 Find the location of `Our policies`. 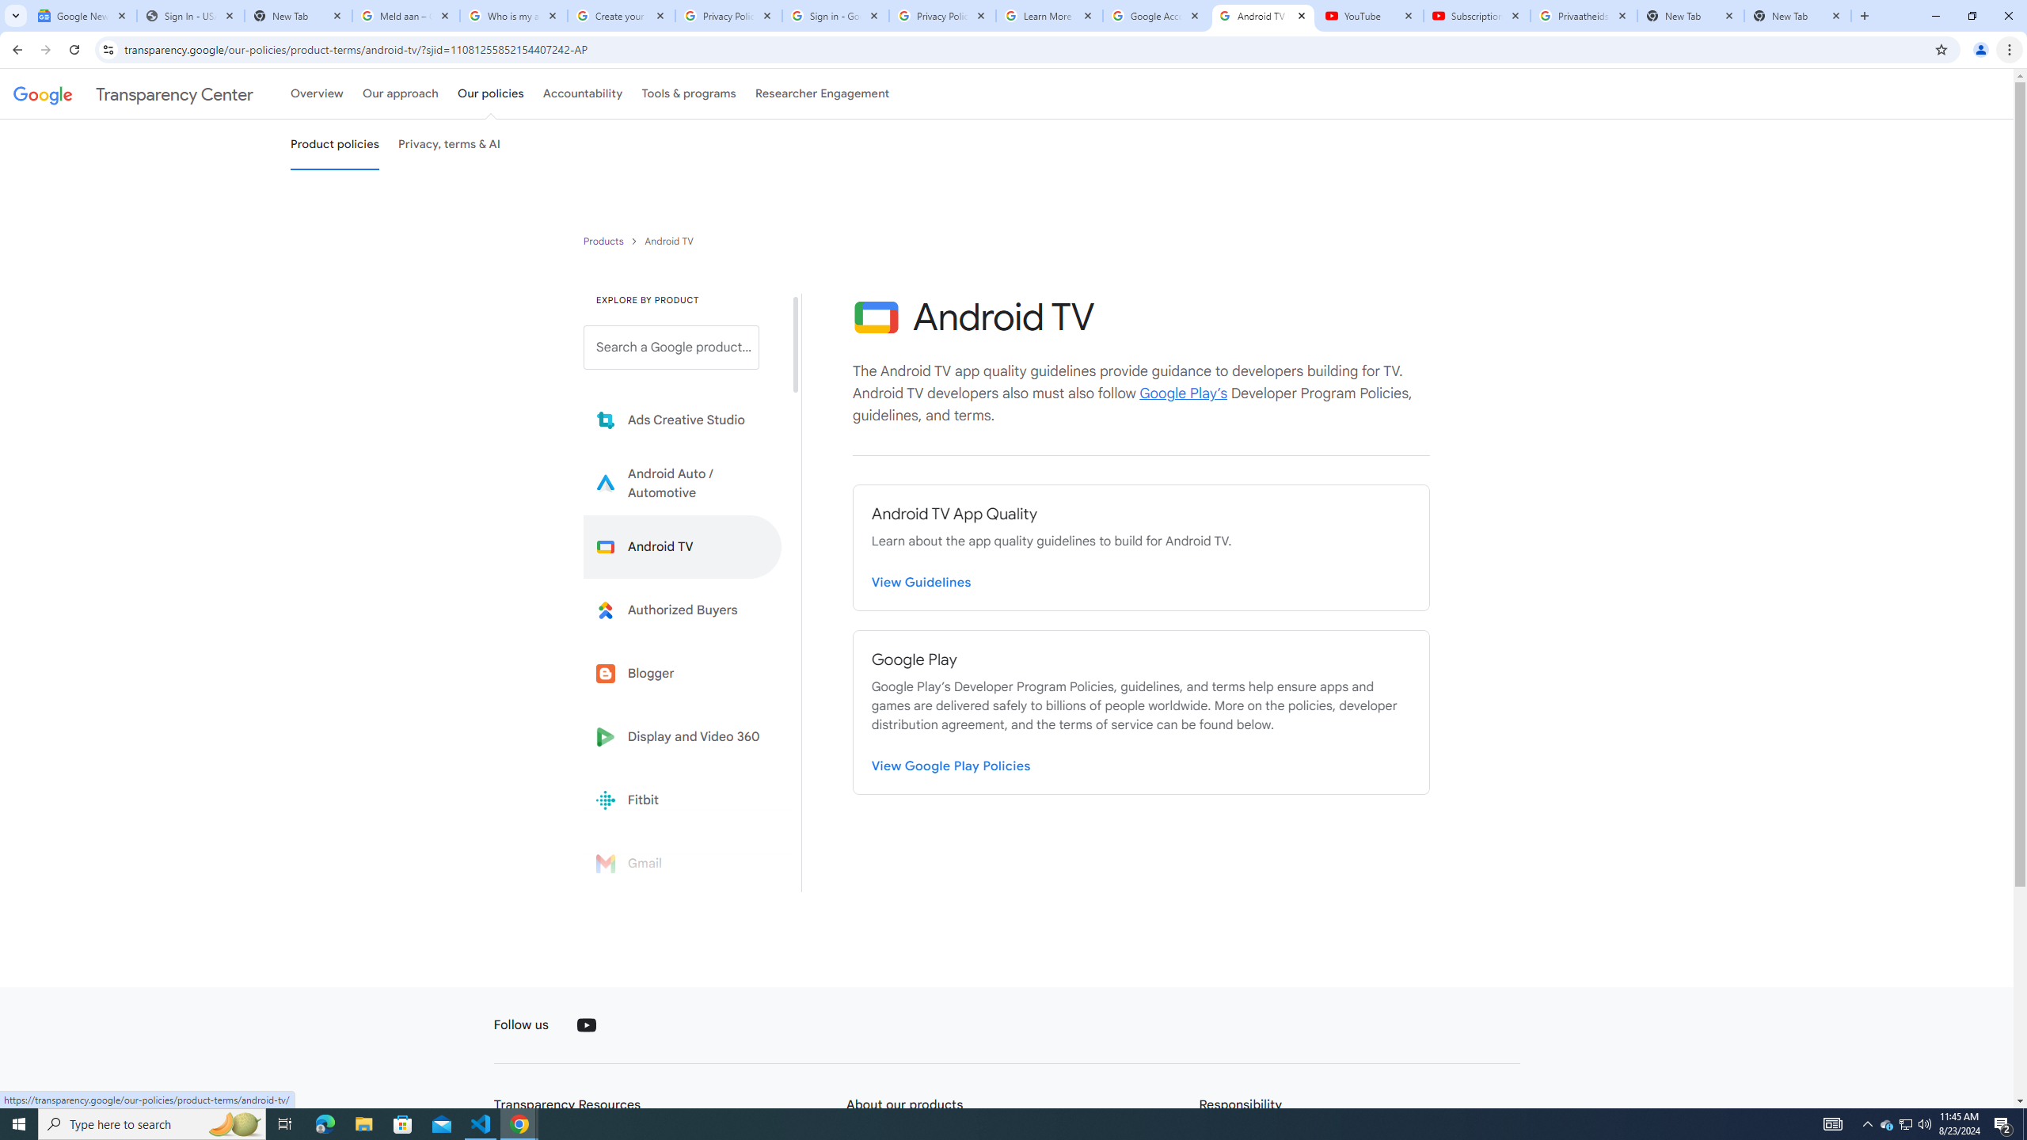

Our policies is located at coordinates (490, 93).